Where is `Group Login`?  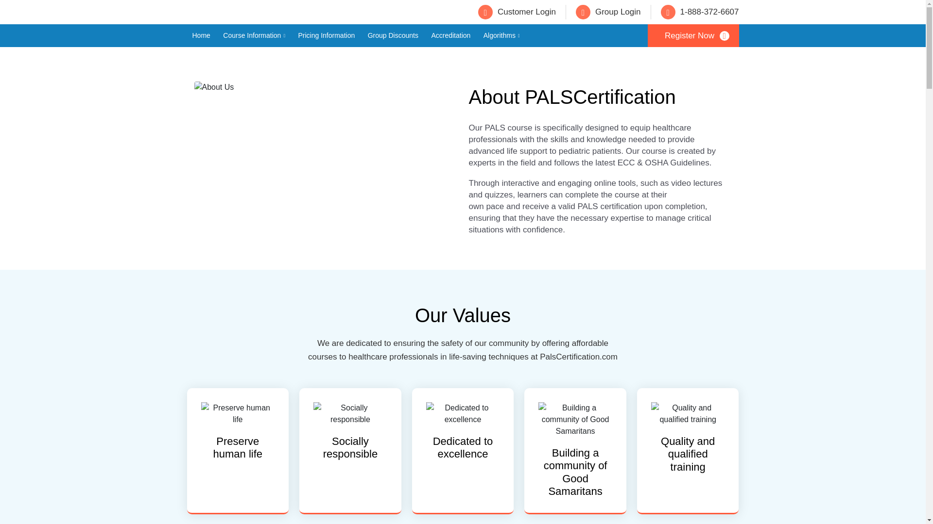 Group Login is located at coordinates (608, 12).